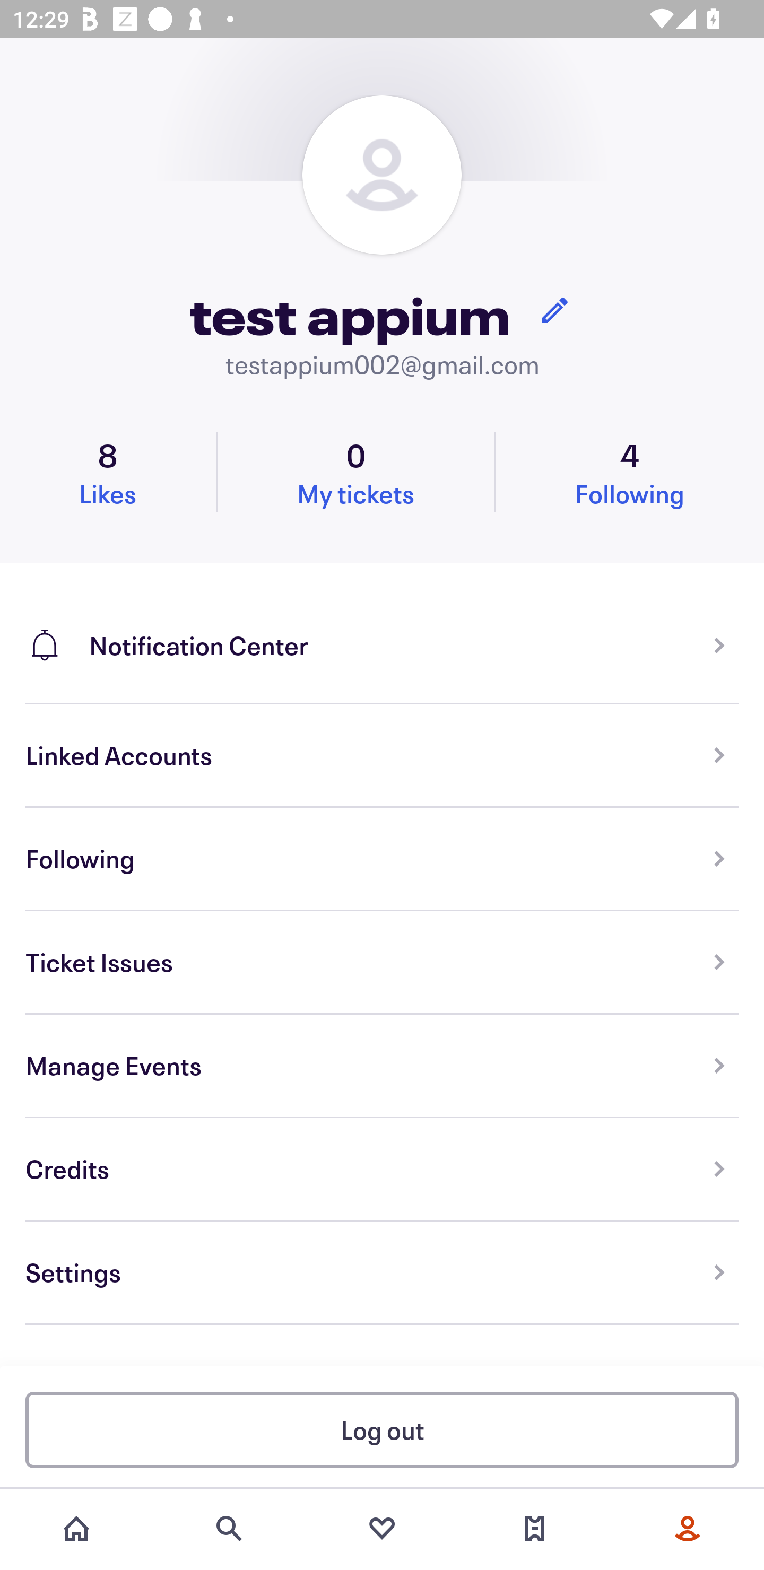 Image resolution: width=764 pixels, height=1570 pixels. I want to click on Tickets, so click(535, 1529).